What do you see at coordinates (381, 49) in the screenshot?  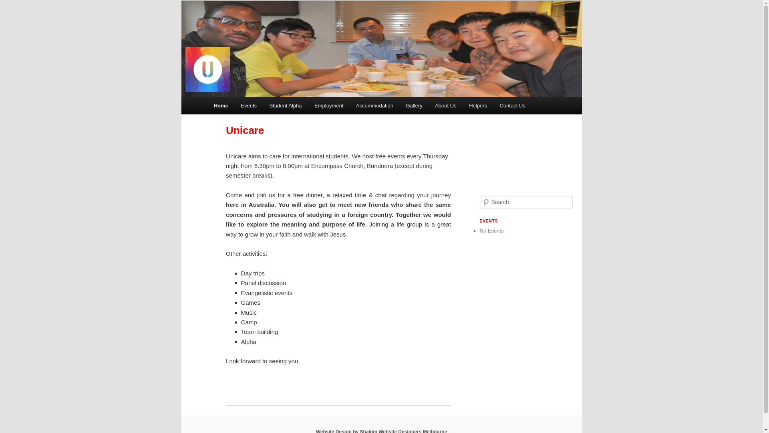 I see `6` at bounding box center [381, 49].